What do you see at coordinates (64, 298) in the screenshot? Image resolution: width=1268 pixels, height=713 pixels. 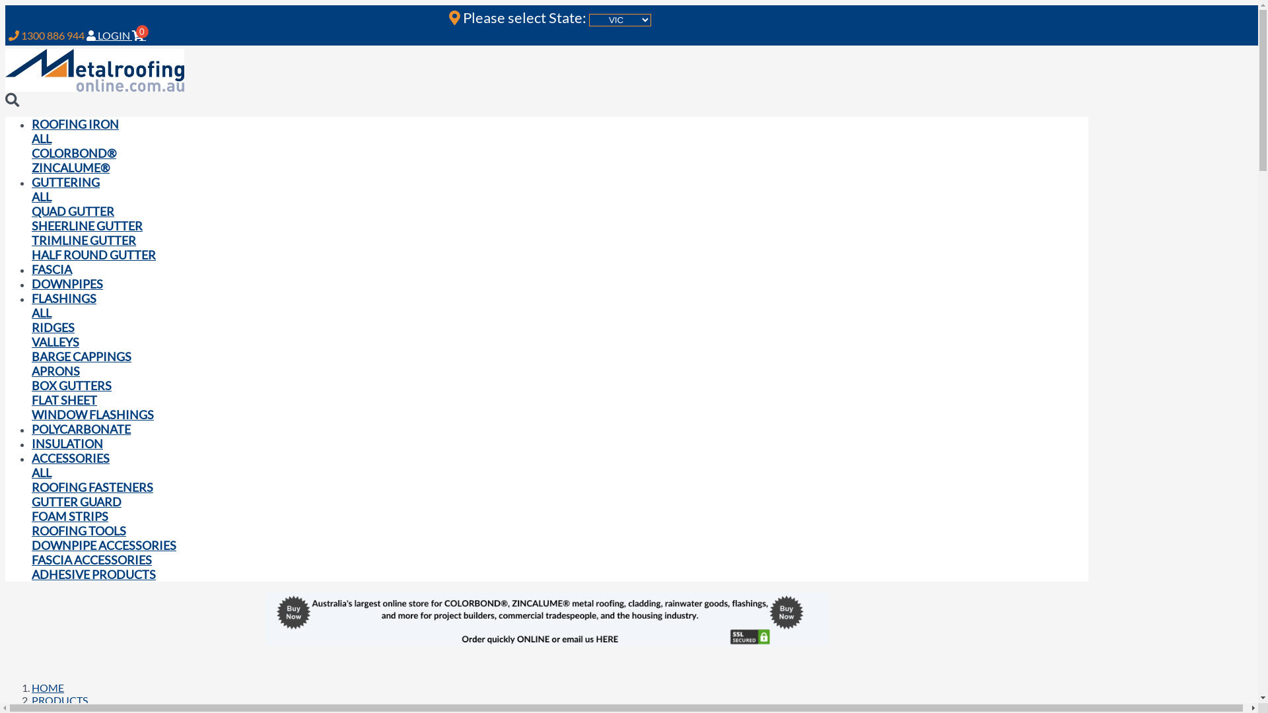 I see `FLASHINGS` at bounding box center [64, 298].